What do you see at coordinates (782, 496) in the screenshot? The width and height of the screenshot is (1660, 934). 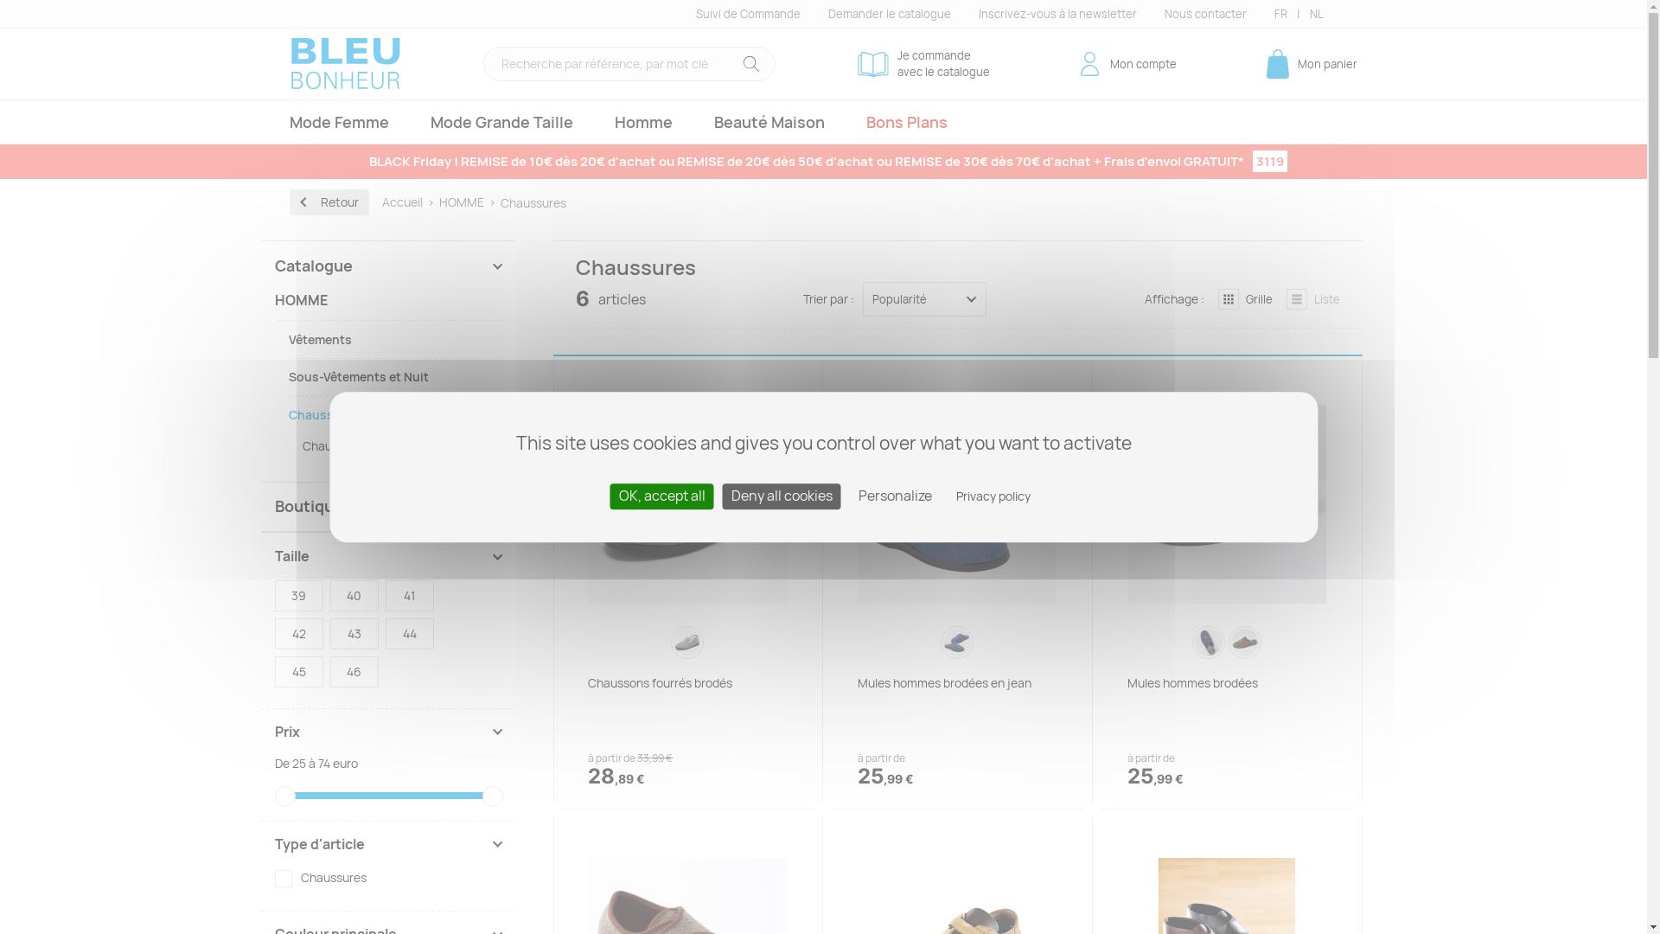 I see `Deny all cookies` at bounding box center [782, 496].